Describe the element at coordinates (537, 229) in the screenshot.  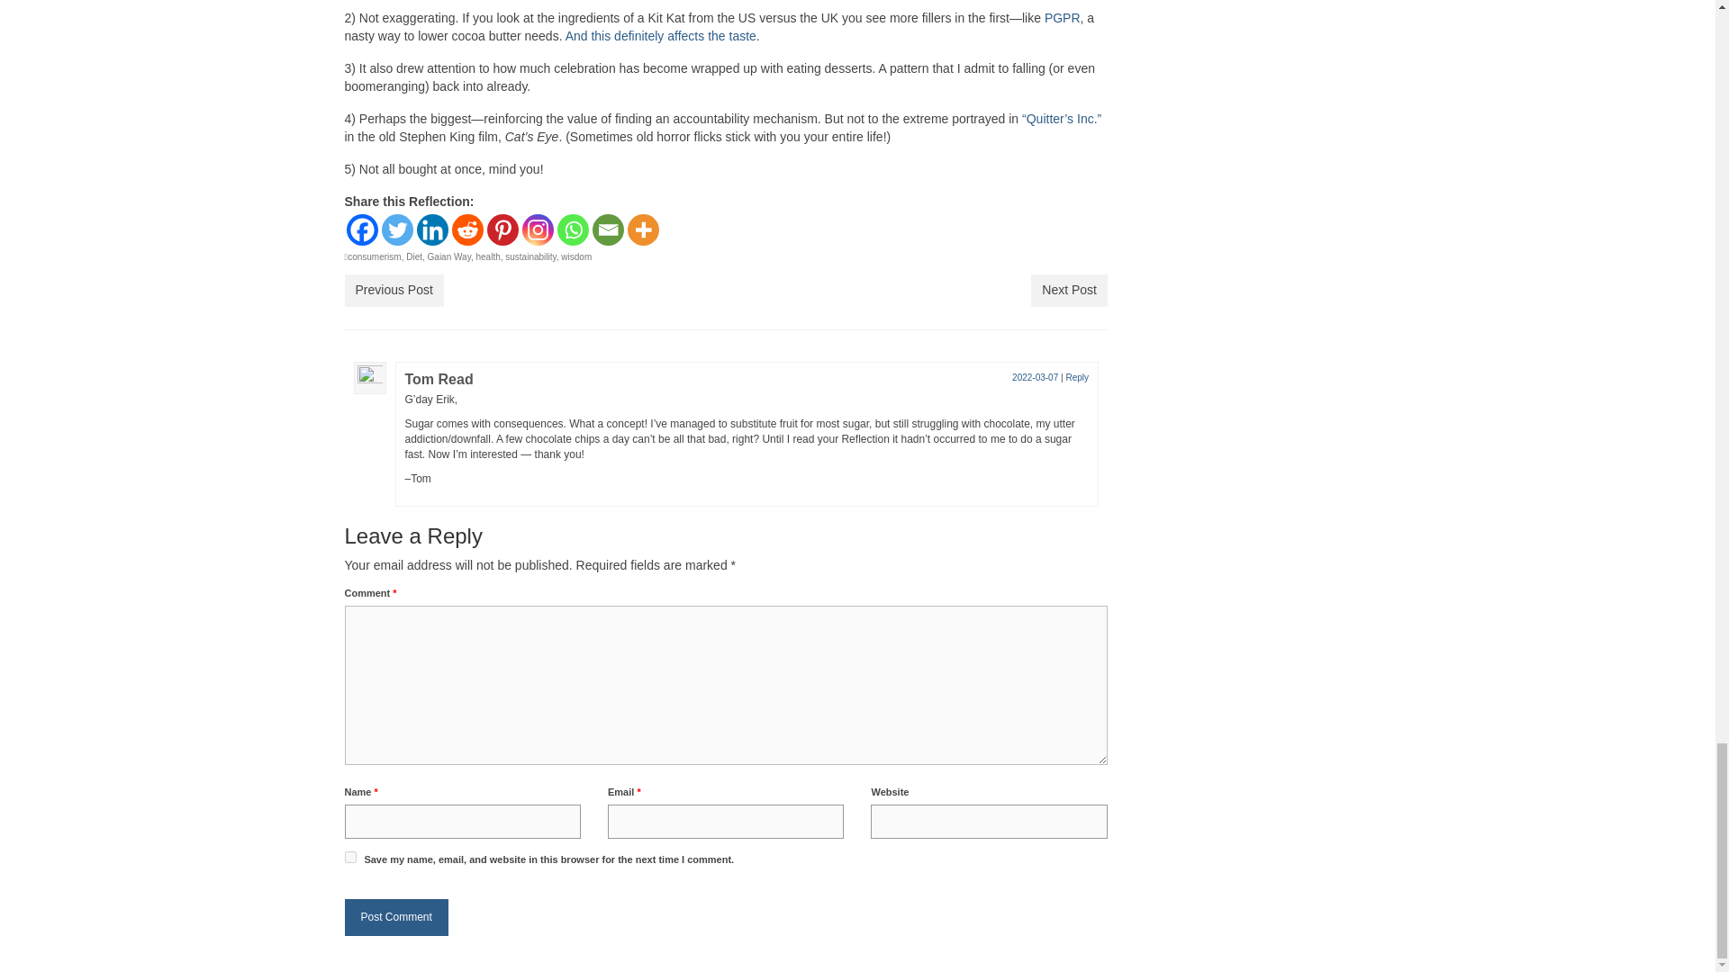
I see `Instagram` at that location.